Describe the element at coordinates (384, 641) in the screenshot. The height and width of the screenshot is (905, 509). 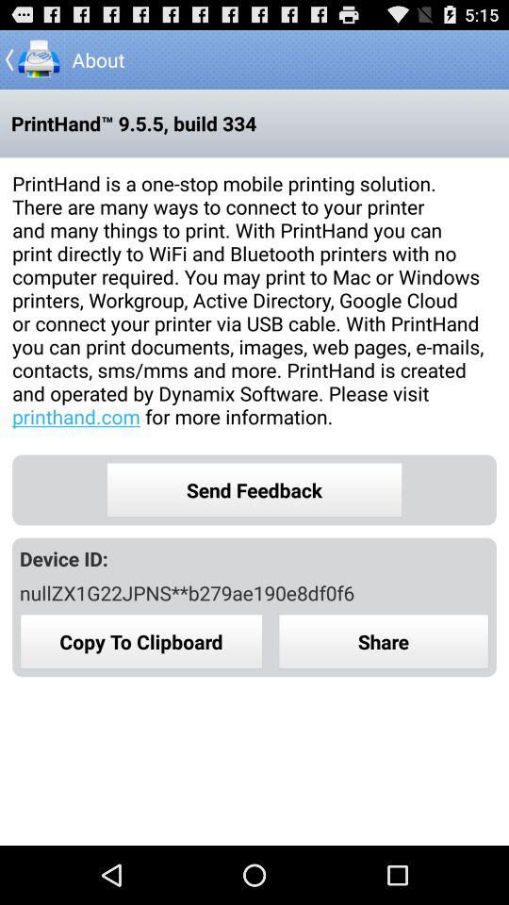
I see `tap share button` at that location.